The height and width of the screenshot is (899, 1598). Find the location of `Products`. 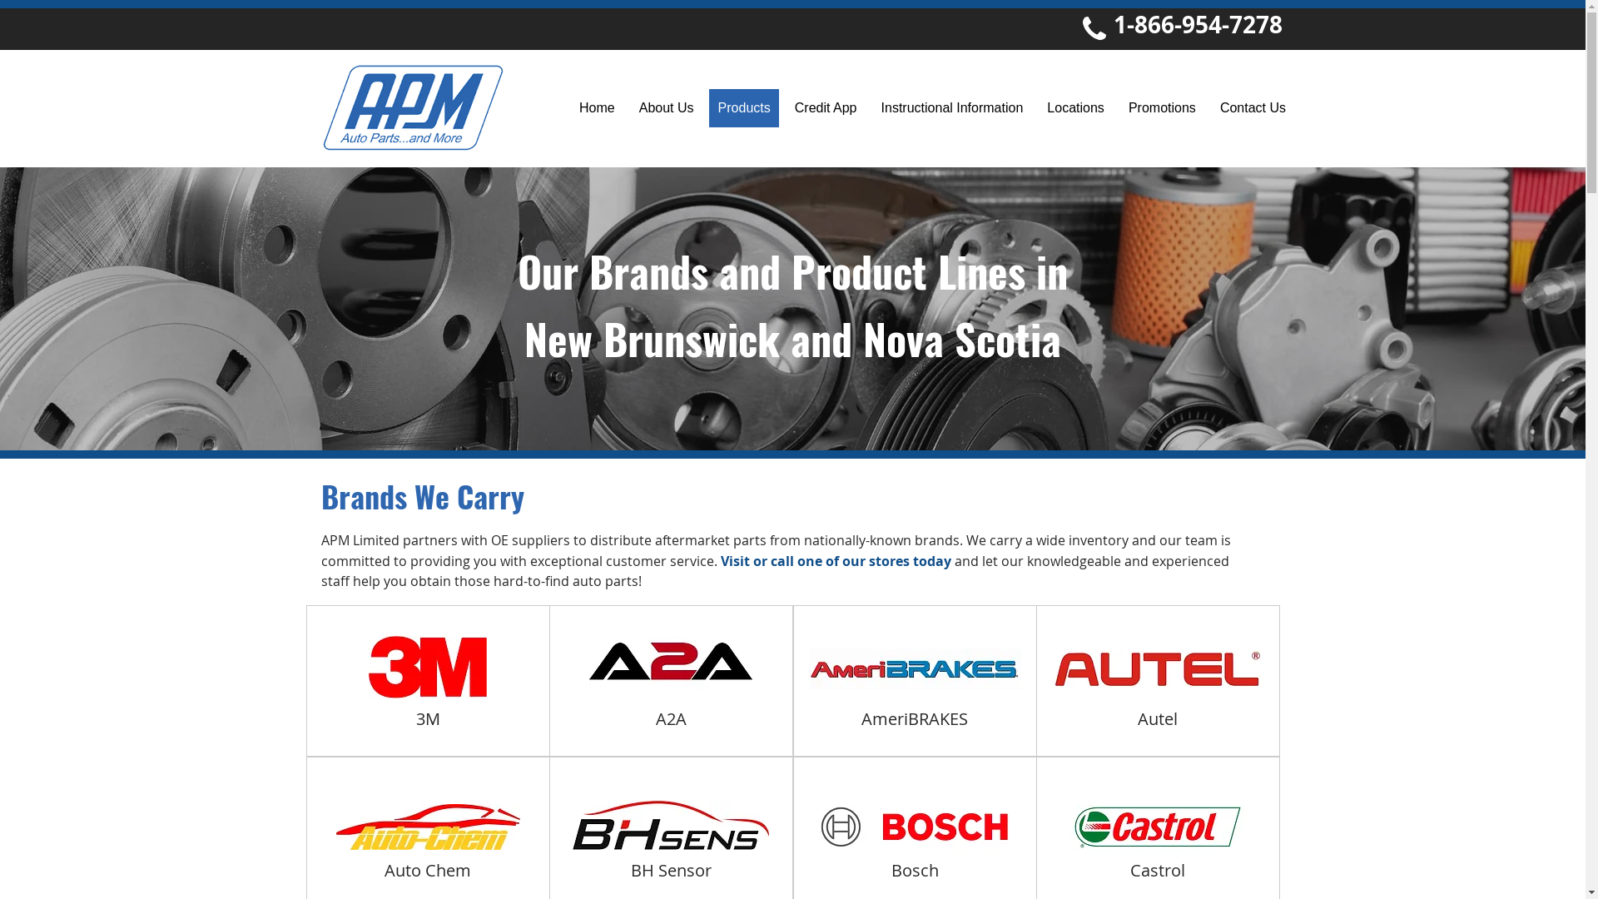

Products is located at coordinates (744, 108).